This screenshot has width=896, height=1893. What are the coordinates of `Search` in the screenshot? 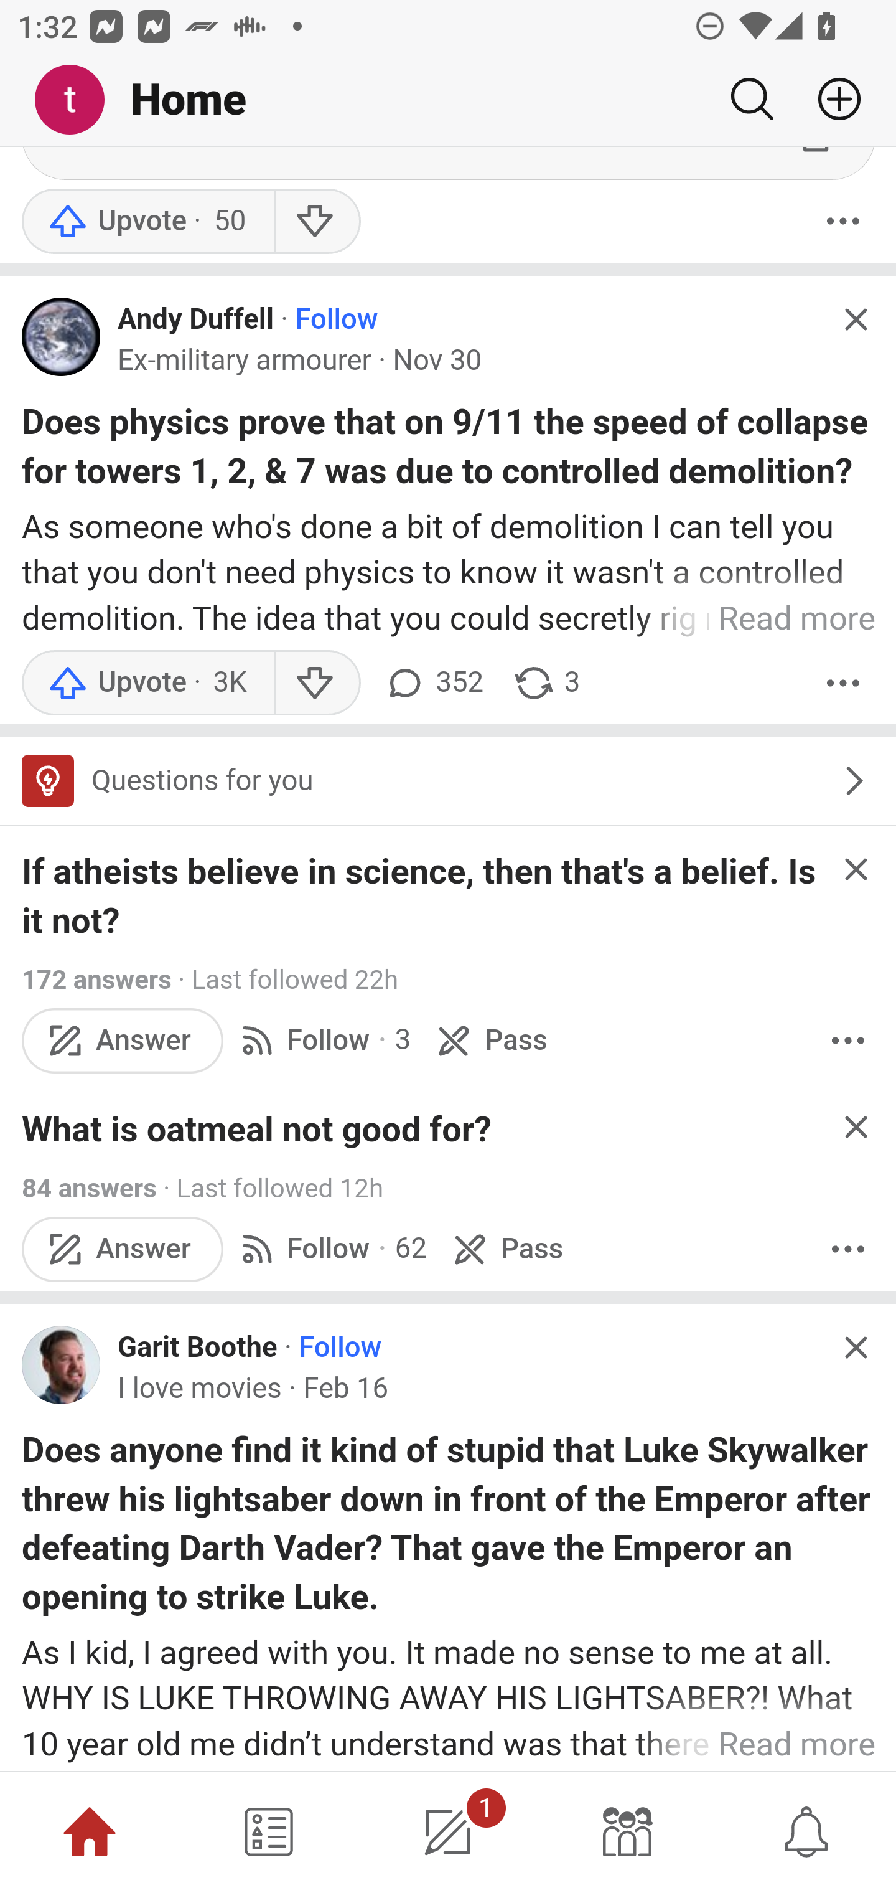 It's located at (752, 99).